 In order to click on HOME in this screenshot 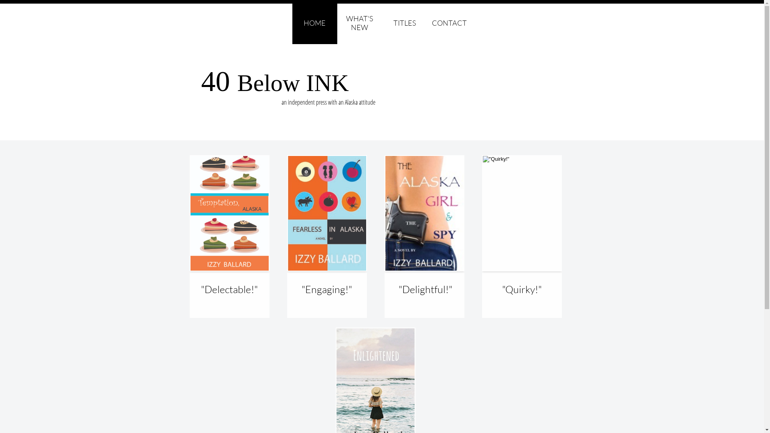, I will do `click(314, 23)`.